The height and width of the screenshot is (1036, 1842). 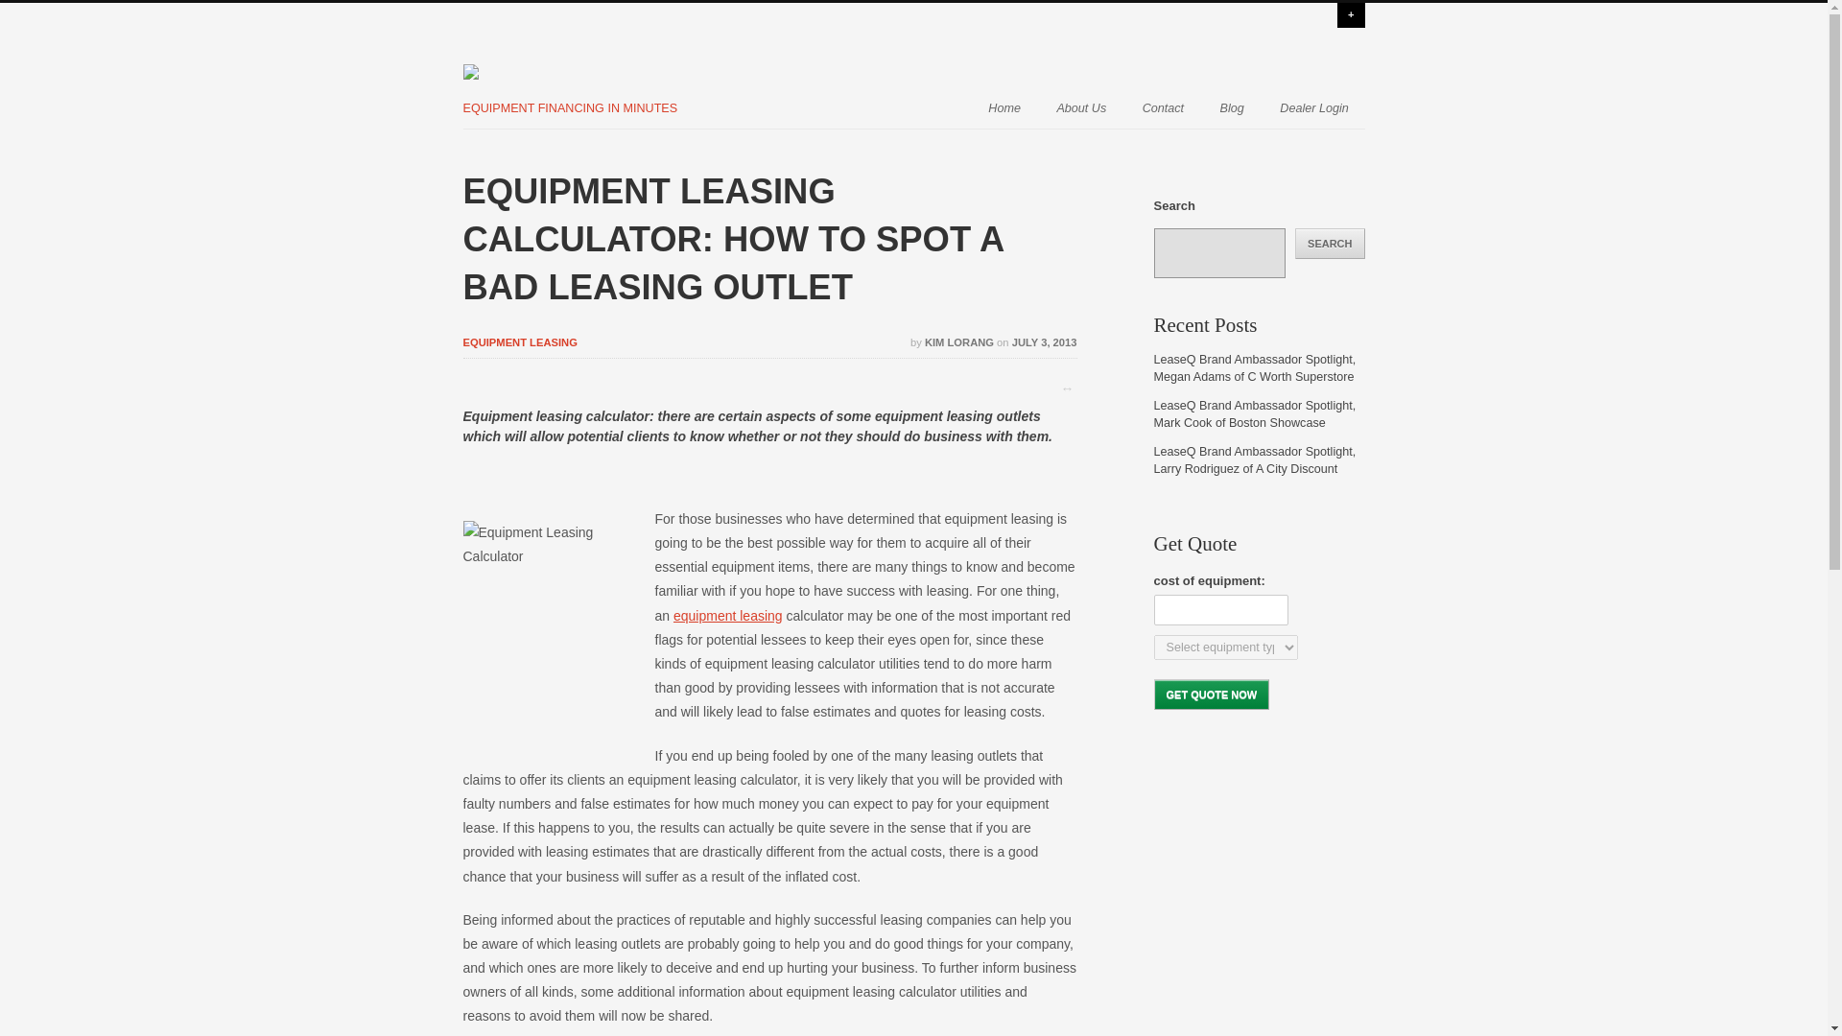 What do you see at coordinates (1330, 244) in the screenshot?
I see `SEARCH` at bounding box center [1330, 244].